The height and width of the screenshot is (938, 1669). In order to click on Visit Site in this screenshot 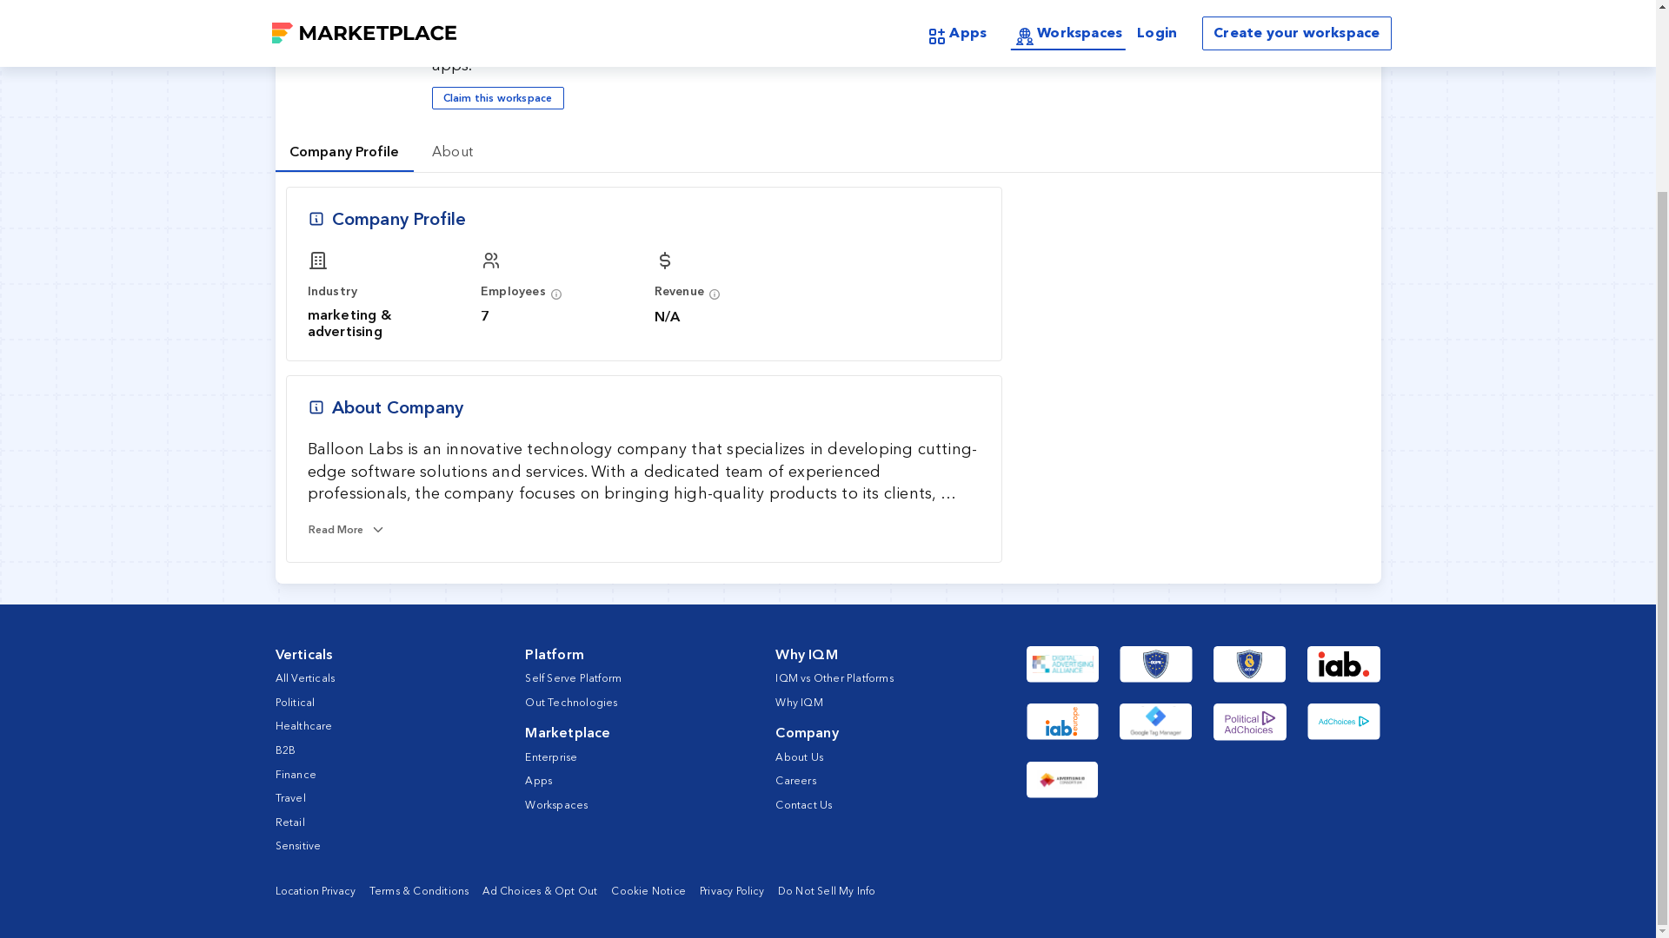, I will do `click(1288, 6)`.